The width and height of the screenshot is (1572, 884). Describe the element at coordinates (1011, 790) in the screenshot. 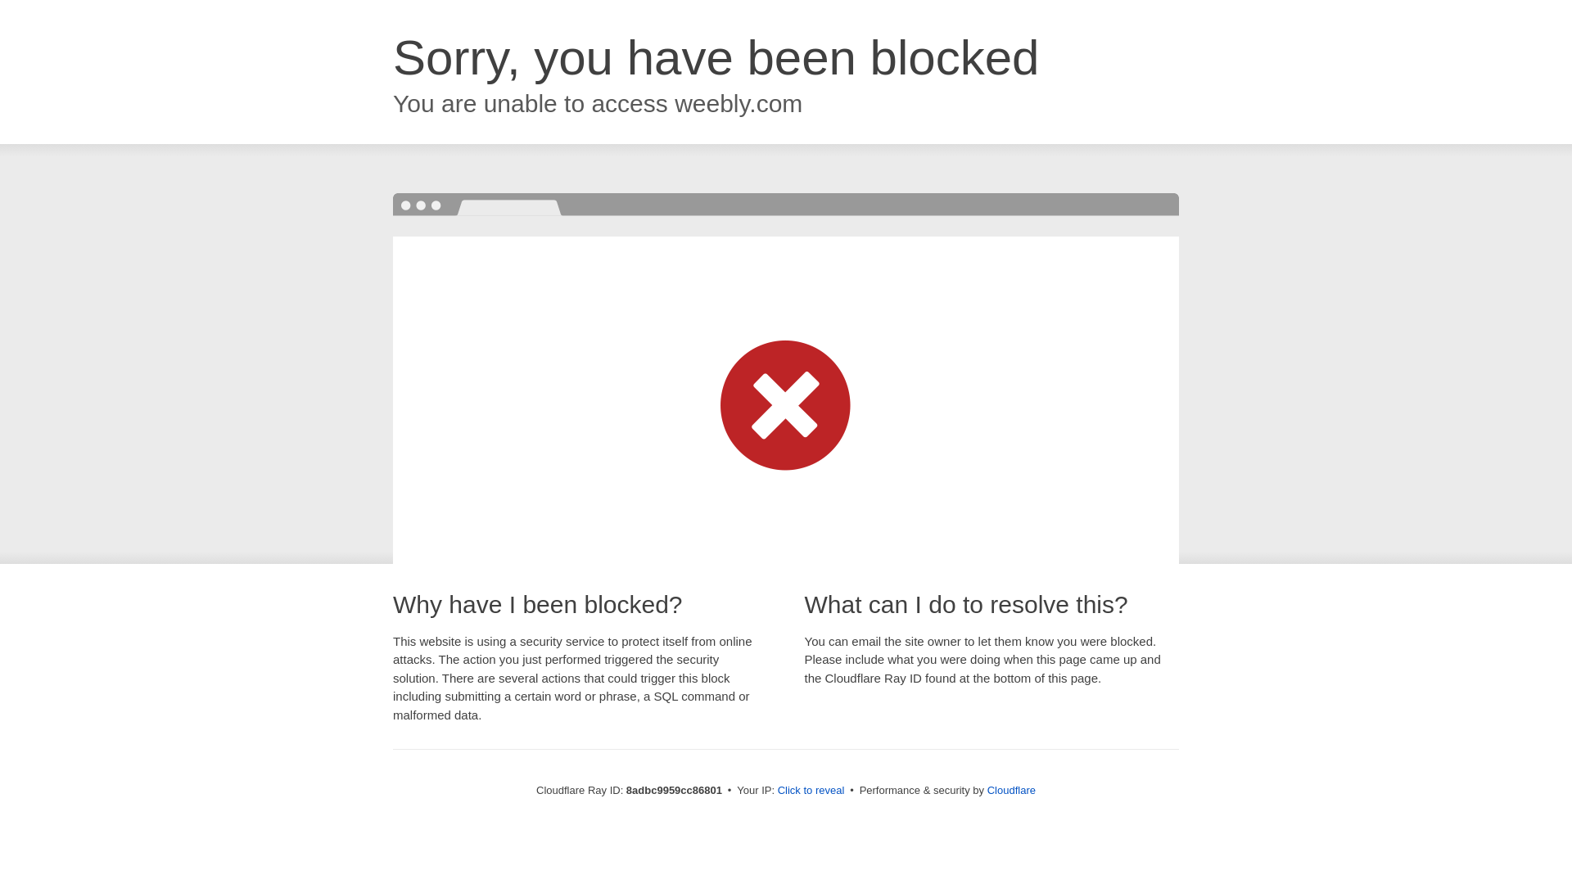

I see `Cloudflare` at that location.